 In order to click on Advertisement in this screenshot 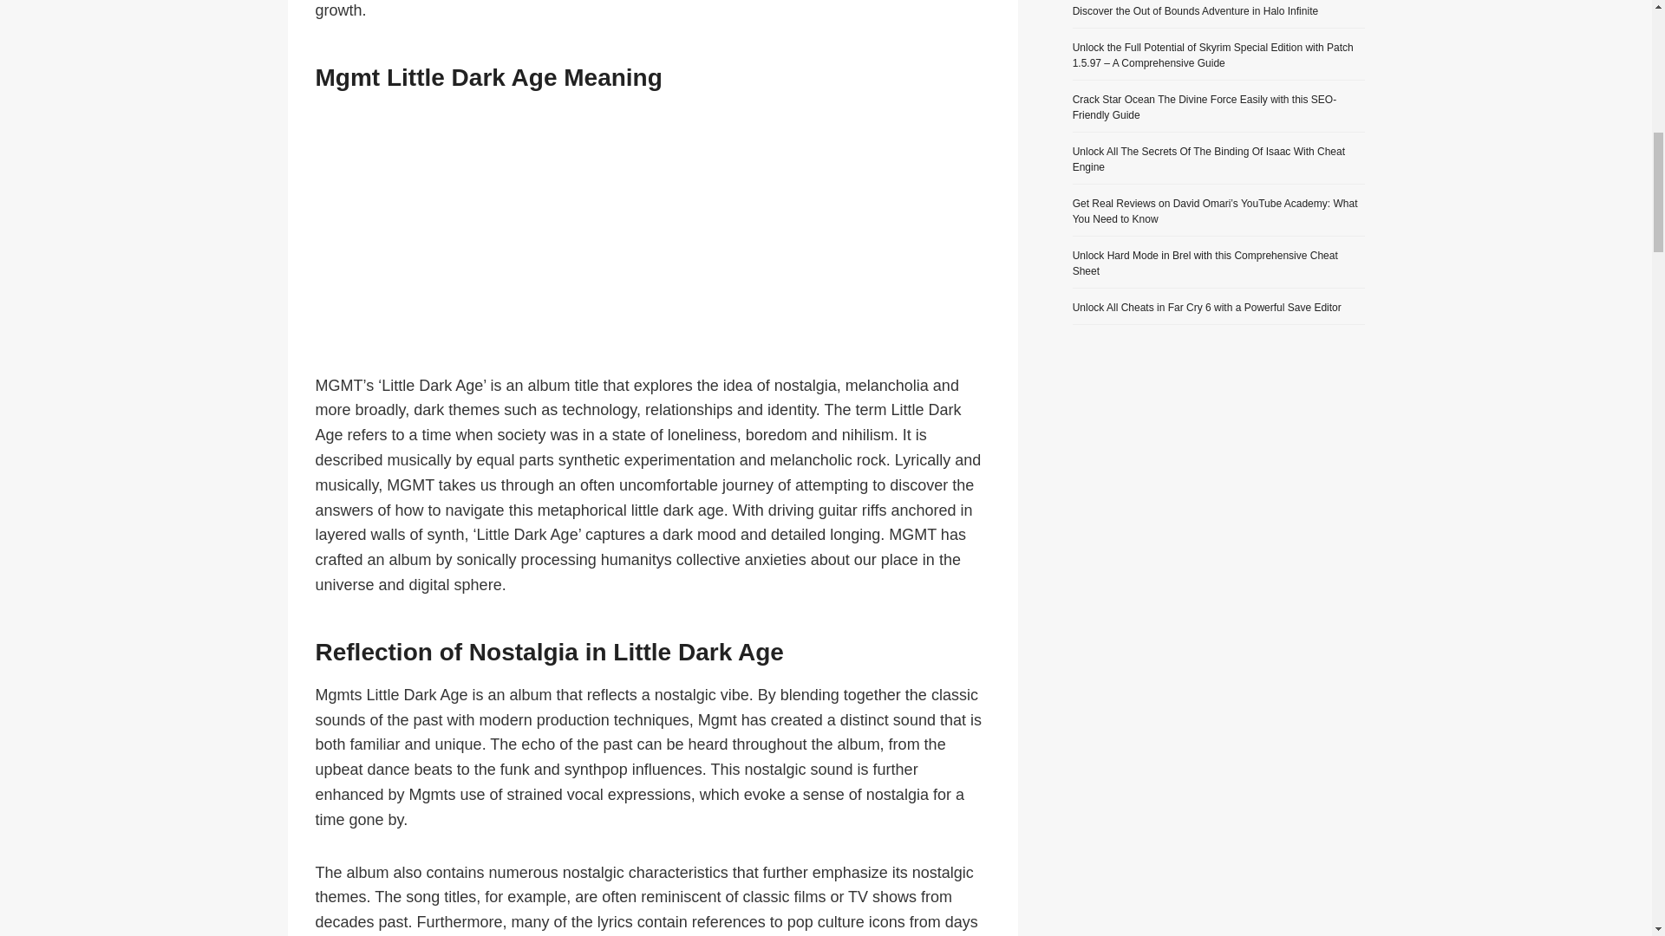, I will do `click(653, 244)`.